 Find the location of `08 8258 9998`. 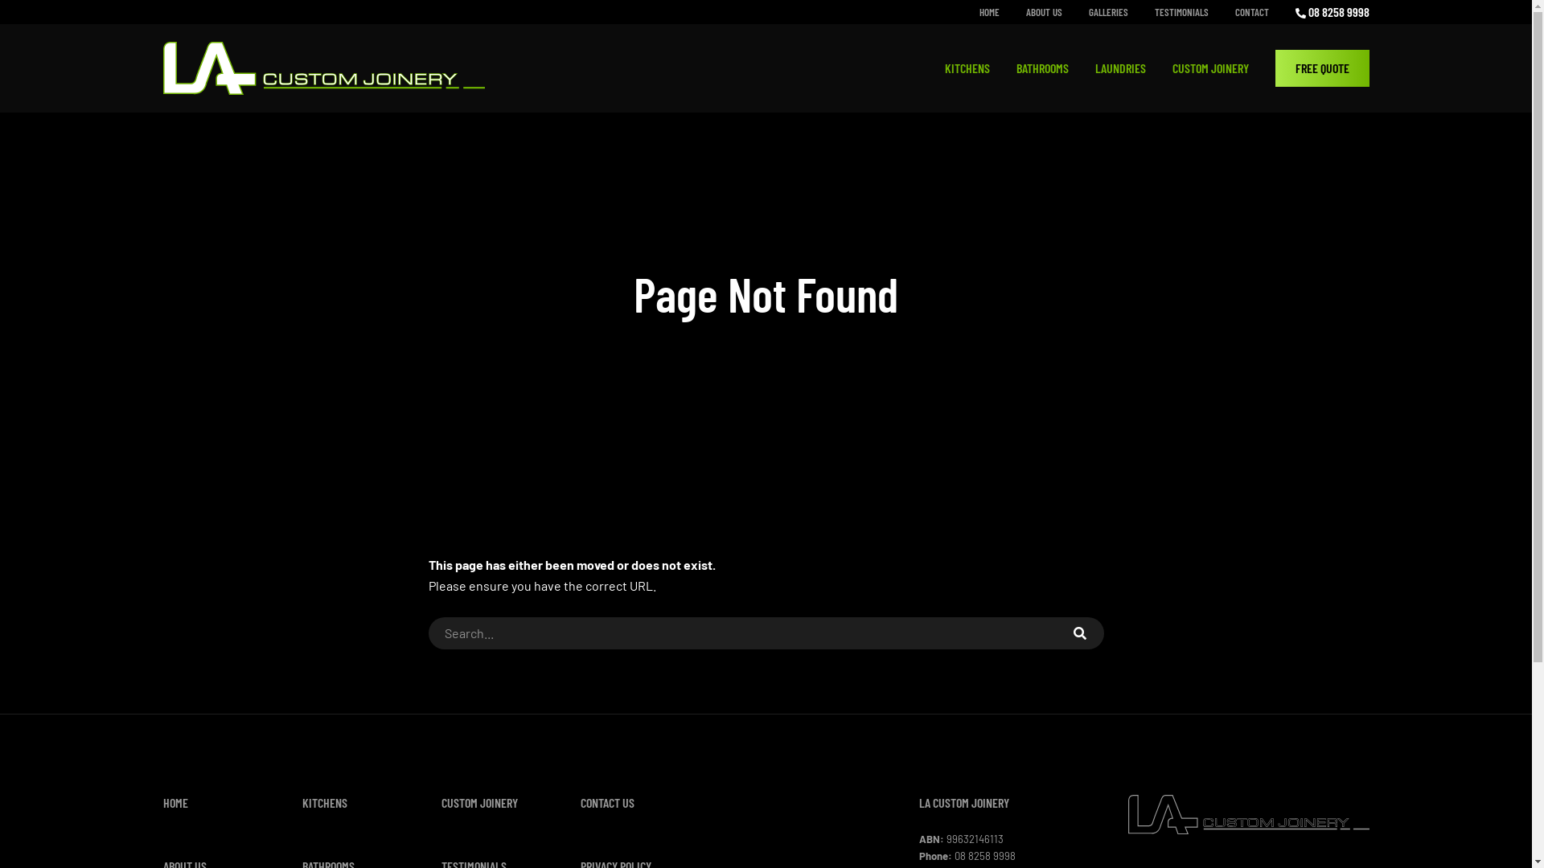

08 8258 9998 is located at coordinates (1332, 11).